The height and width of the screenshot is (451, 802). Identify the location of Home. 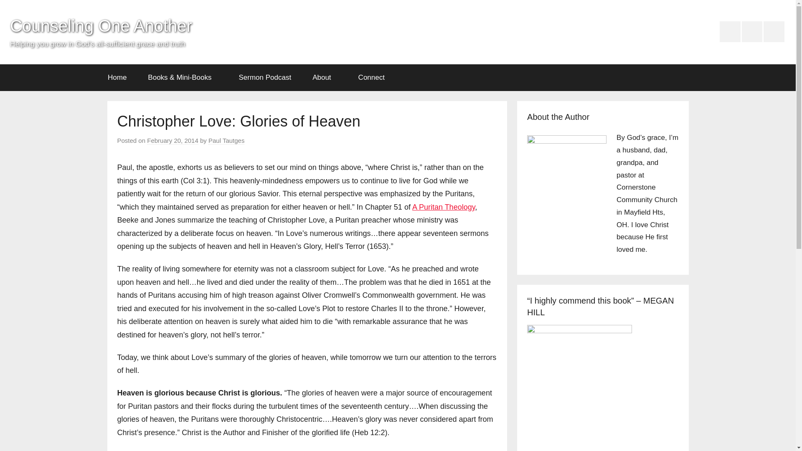
(117, 78).